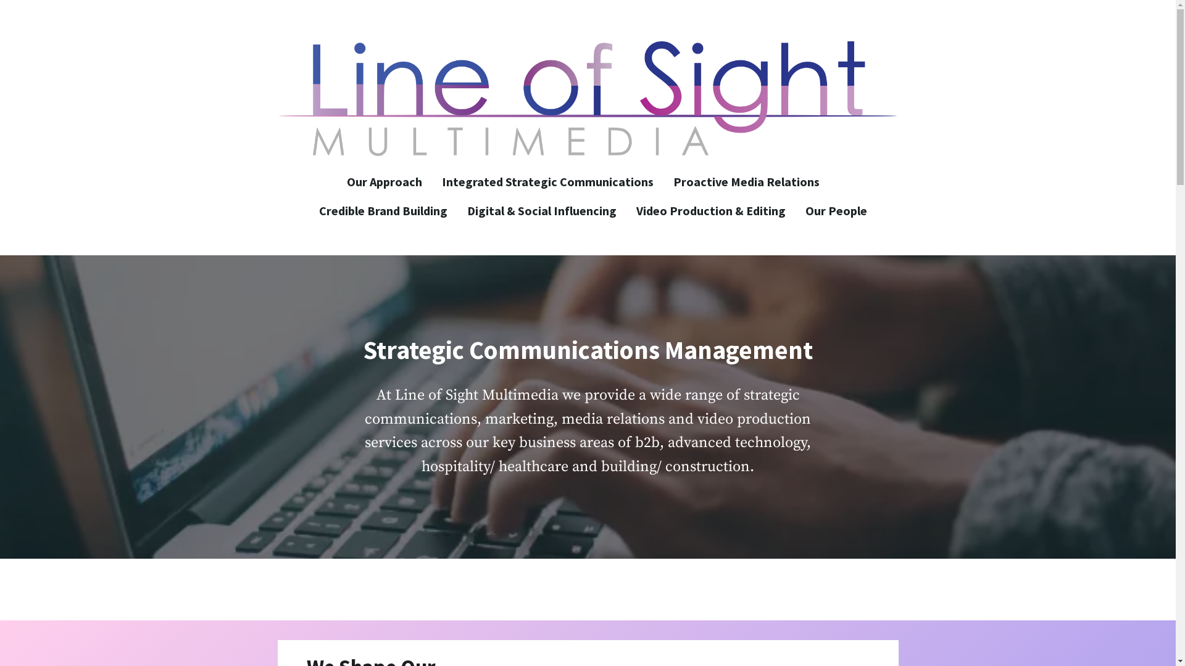  Describe the element at coordinates (710, 211) in the screenshot. I see `Video Production & Editing` at that location.